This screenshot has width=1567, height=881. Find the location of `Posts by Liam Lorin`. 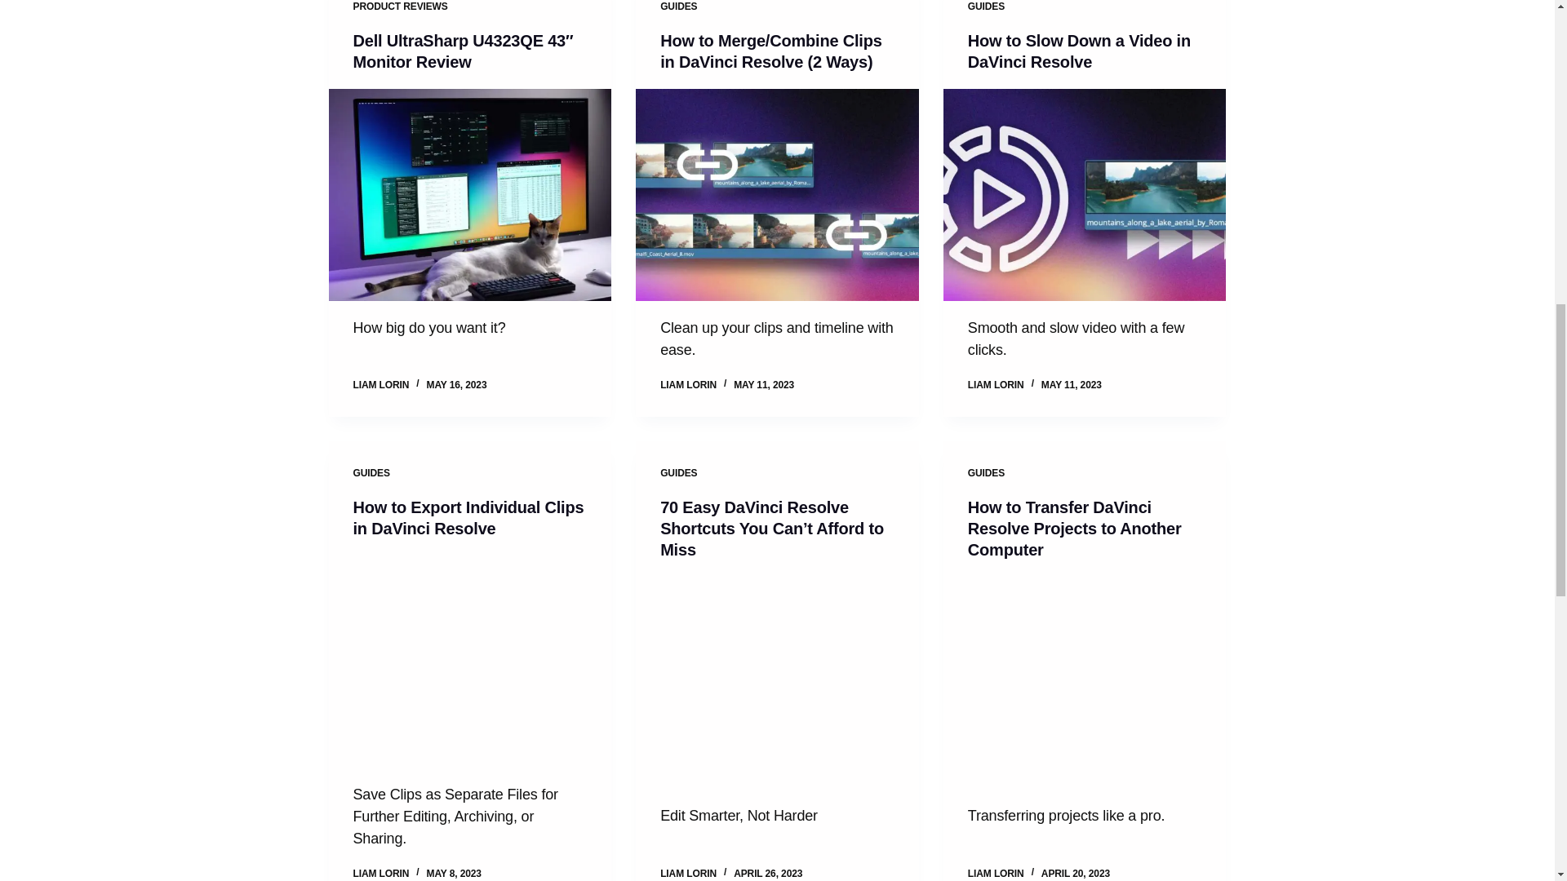

Posts by Liam Lorin is located at coordinates (687, 873).